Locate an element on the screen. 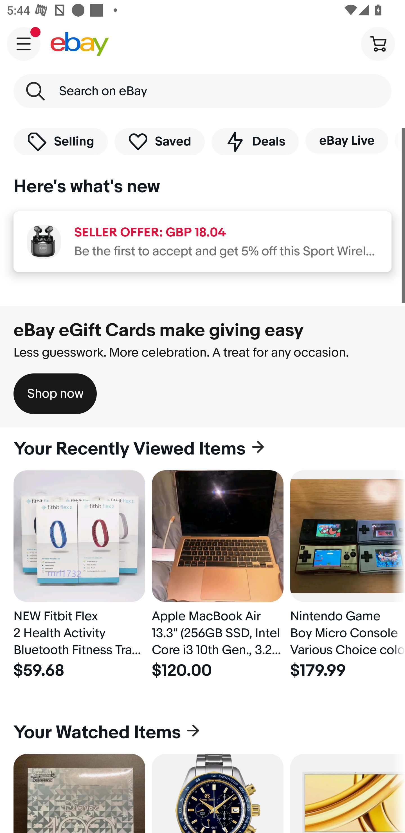  Deals is located at coordinates (255, 141).